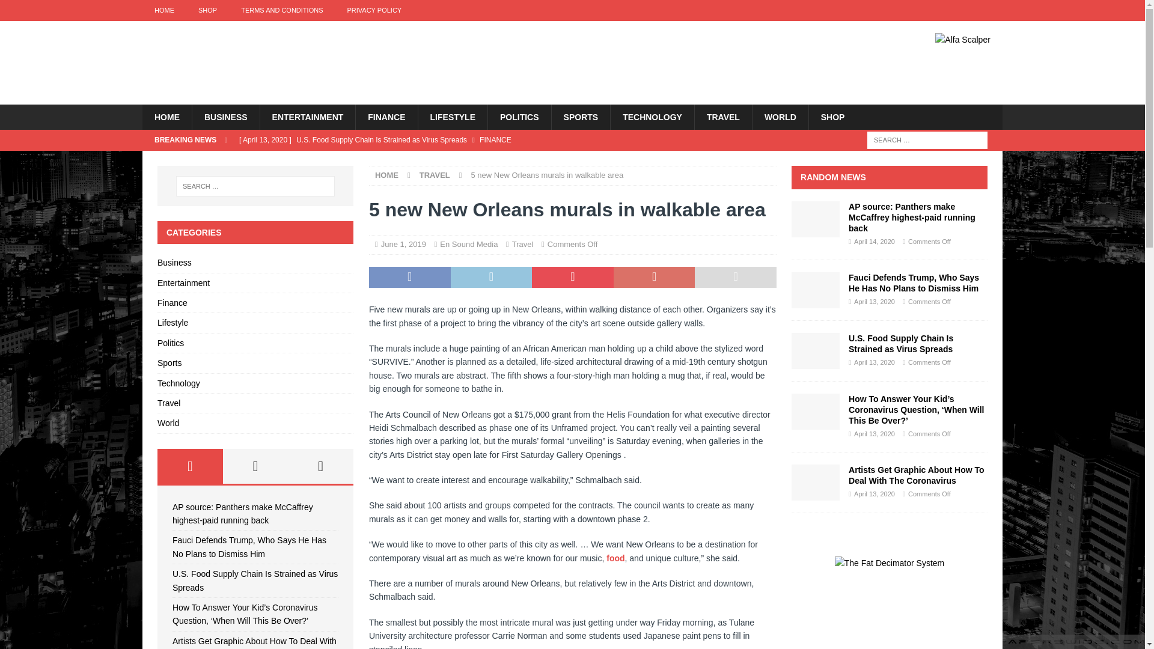 Image resolution: width=1154 pixels, height=649 pixels. I want to click on FINANCE, so click(386, 117).